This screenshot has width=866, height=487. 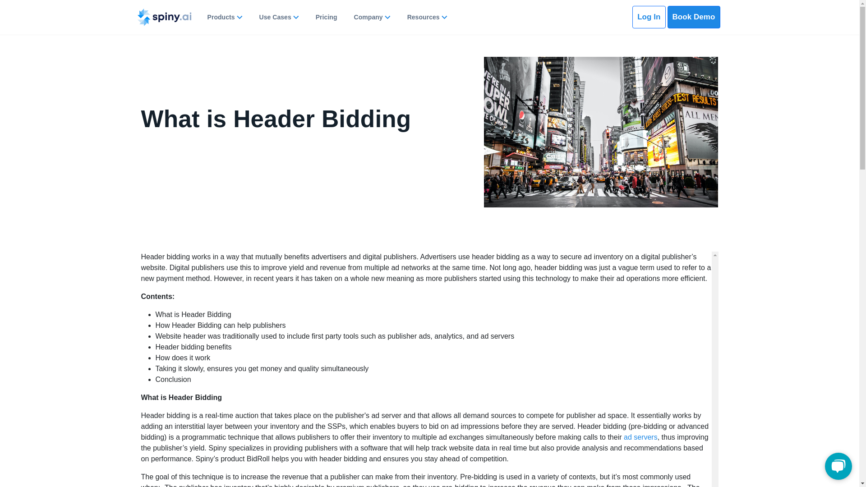 I want to click on Pricing, so click(x=327, y=17).